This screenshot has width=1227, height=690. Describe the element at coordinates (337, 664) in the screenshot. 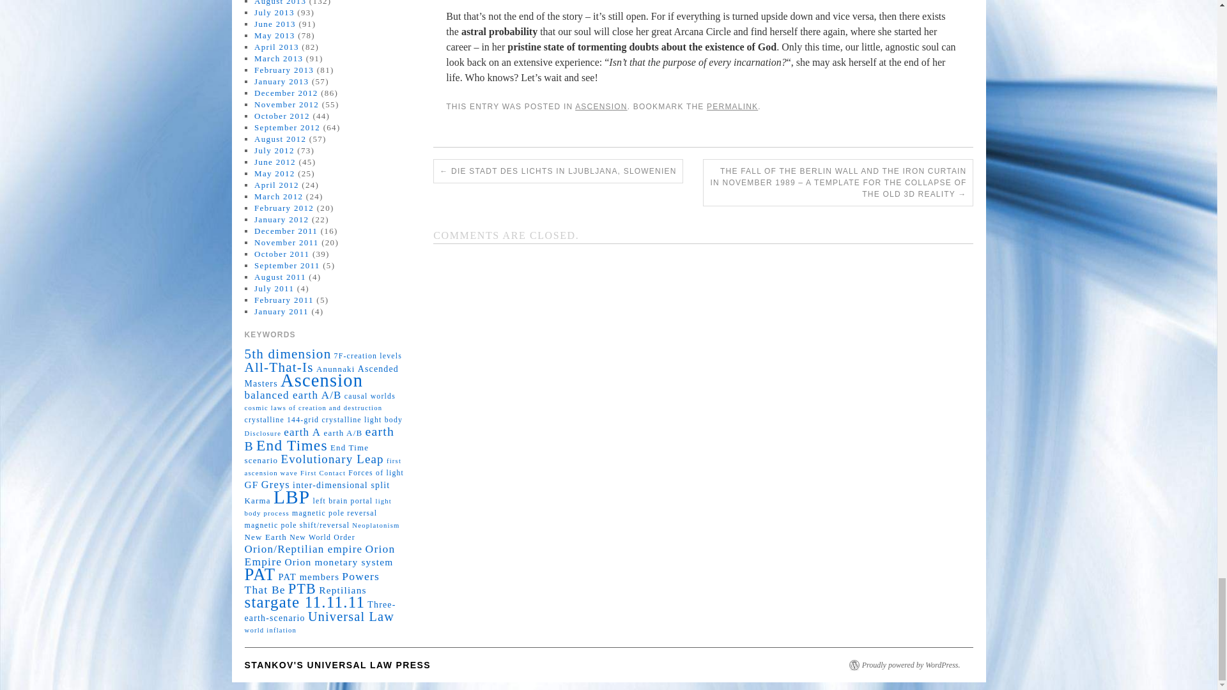

I see `Stankov's Universal Law Press` at that location.